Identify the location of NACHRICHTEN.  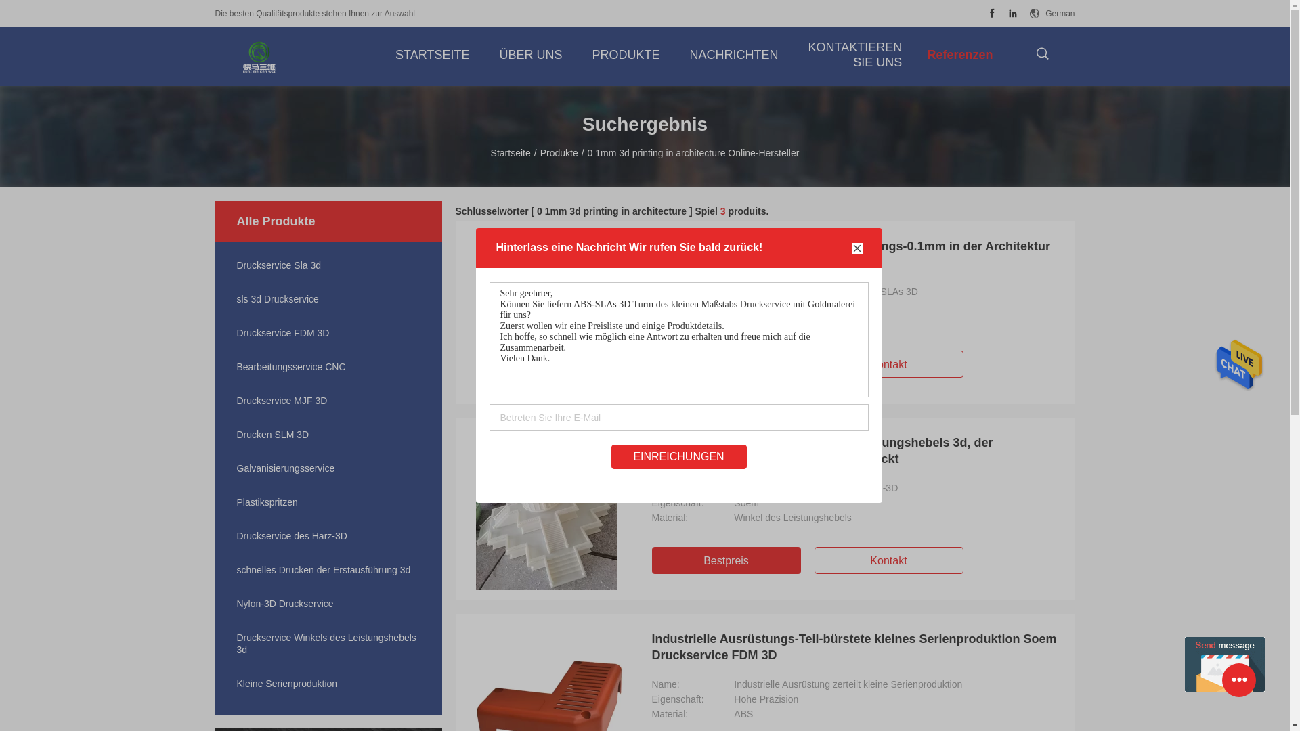
(734, 54).